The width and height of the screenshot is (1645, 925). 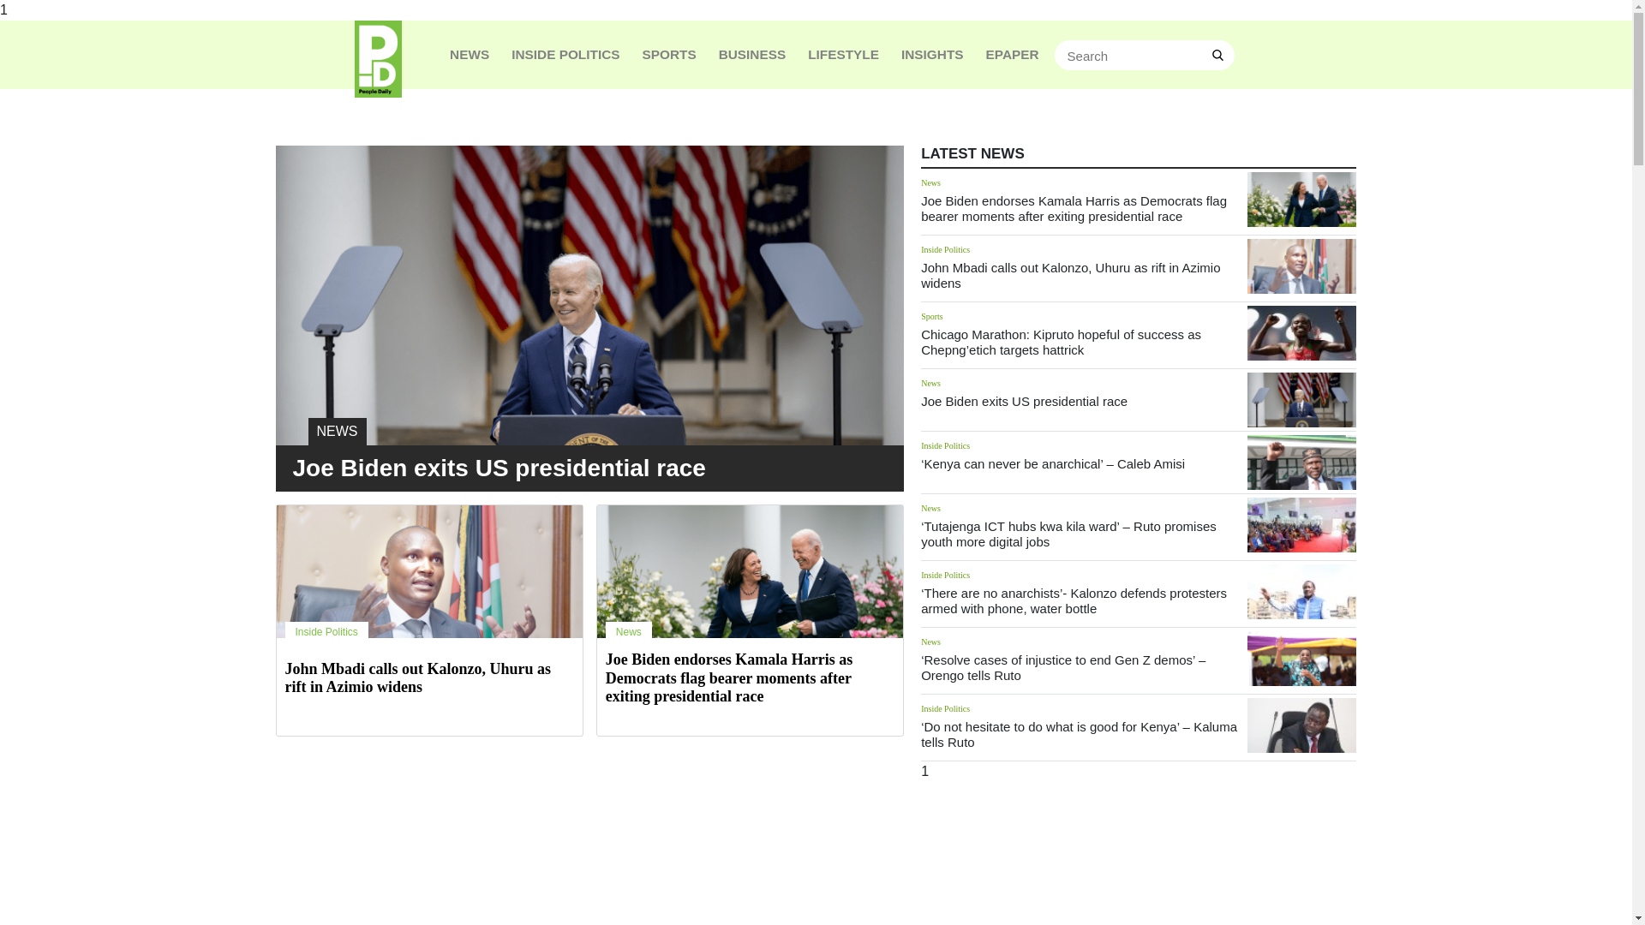 I want to click on Joe Biden exits US presidential race, so click(x=1024, y=401).